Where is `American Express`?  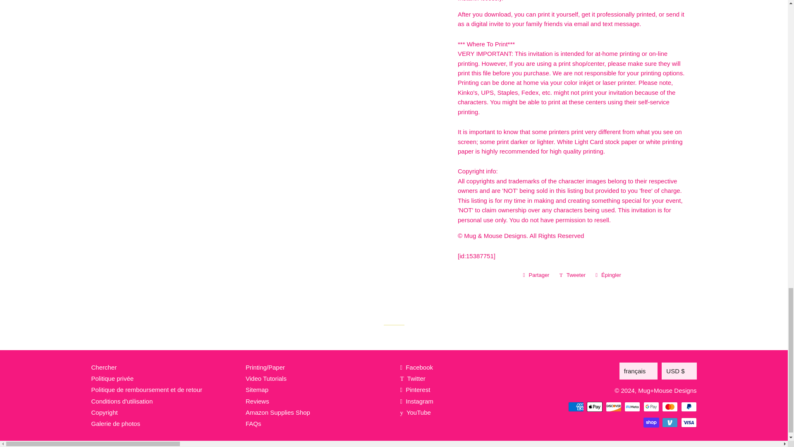 American Express is located at coordinates (576, 406).